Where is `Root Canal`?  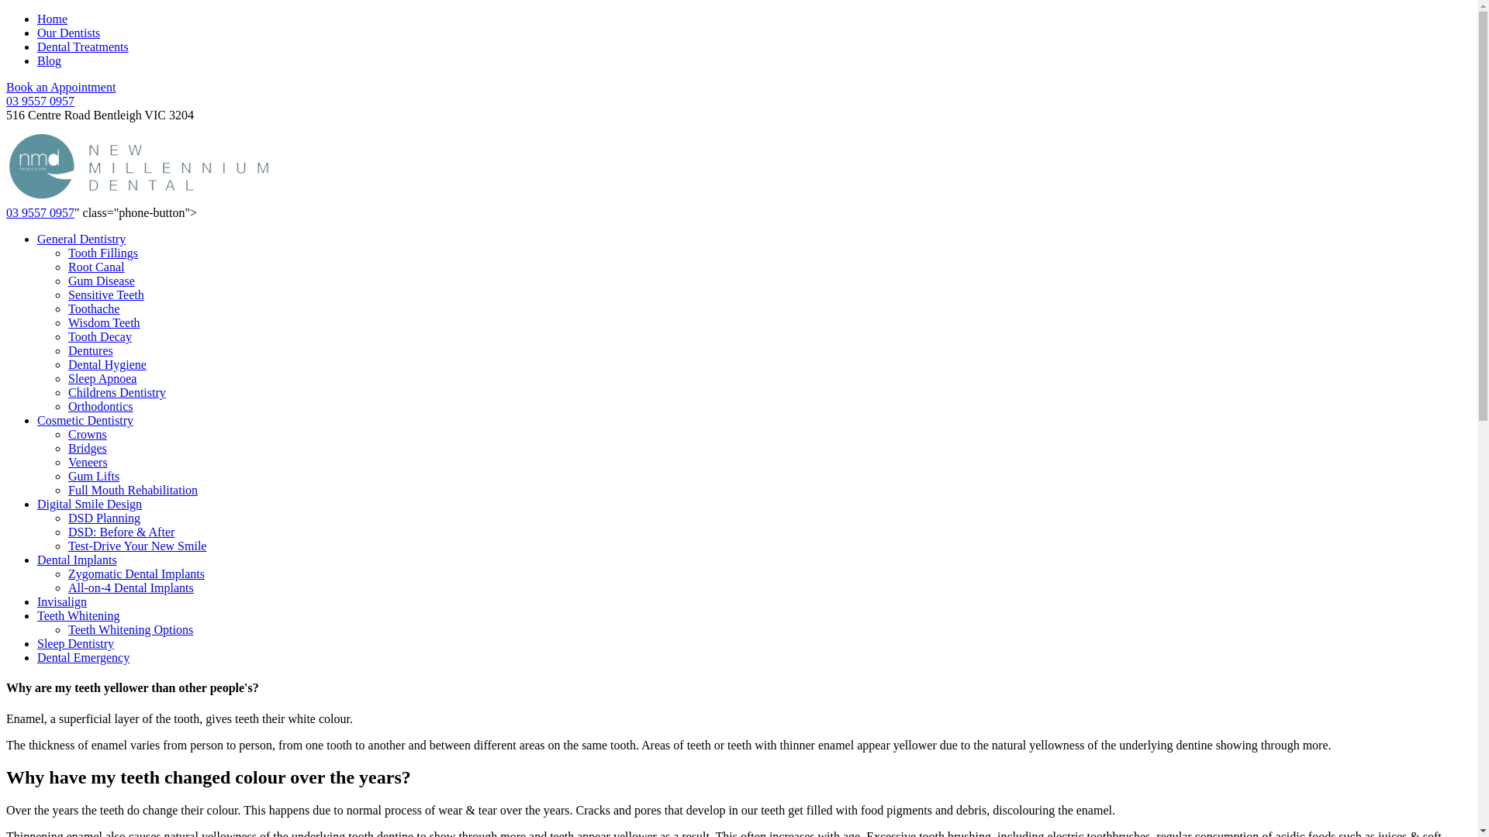 Root Canal is located at coordinates (96, 267).